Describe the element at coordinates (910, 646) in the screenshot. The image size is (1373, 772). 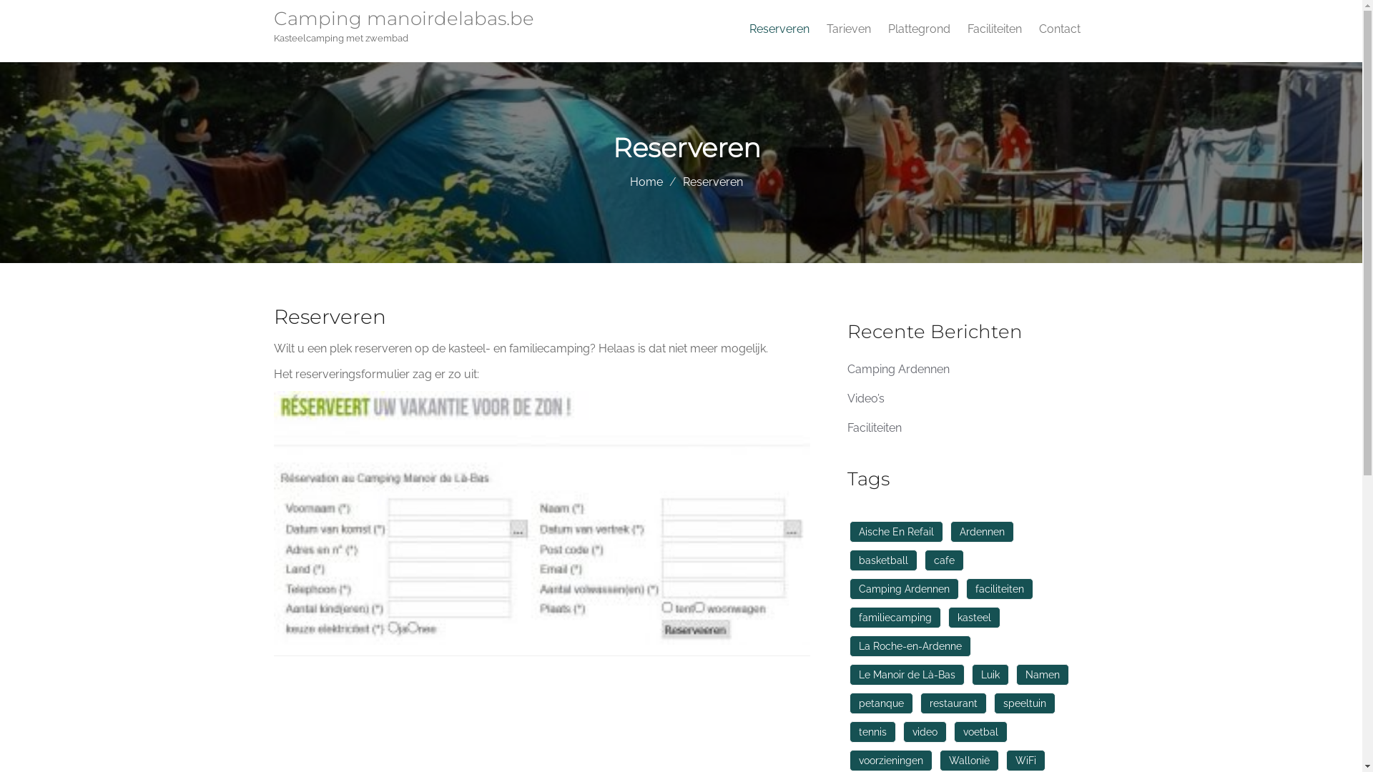
I see `La Roche-en-Ardenne` at that location.